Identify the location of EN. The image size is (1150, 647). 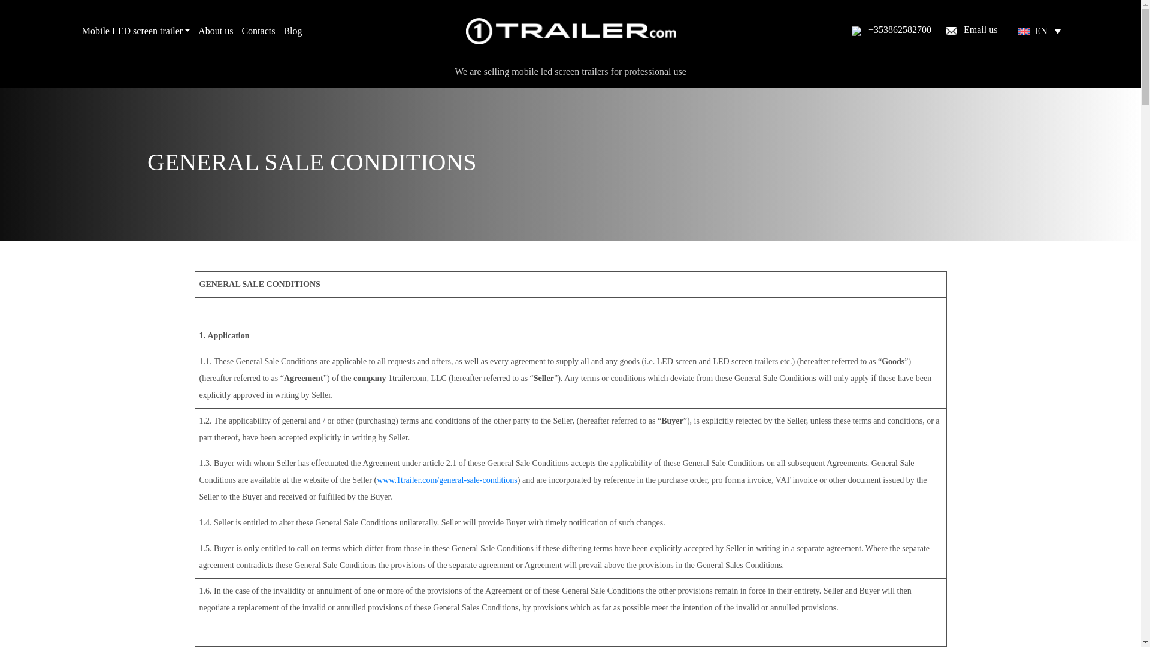
(1040, 31).